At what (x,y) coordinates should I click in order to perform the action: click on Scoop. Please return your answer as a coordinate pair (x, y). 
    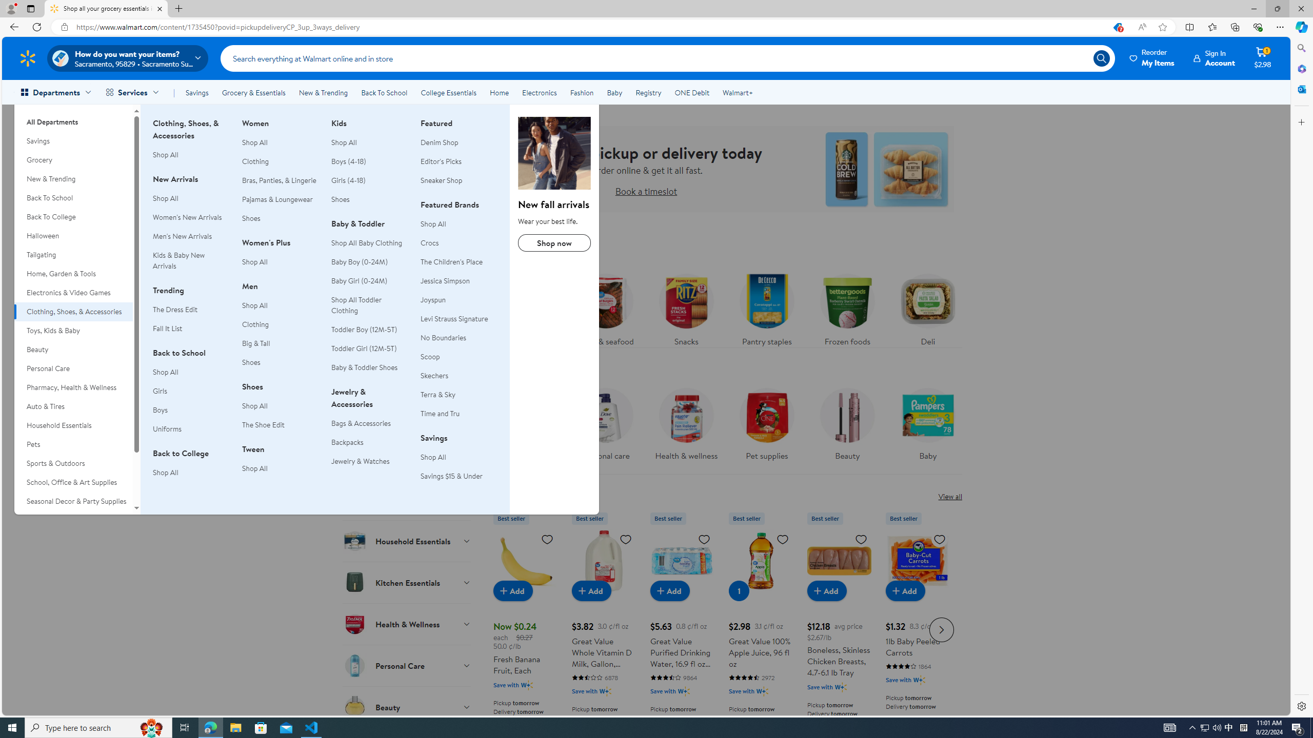
    Looking at the image, I should click on (430, 356).